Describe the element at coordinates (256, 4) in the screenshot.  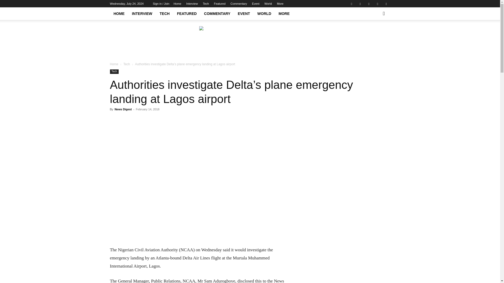
I see `Event` at that location.